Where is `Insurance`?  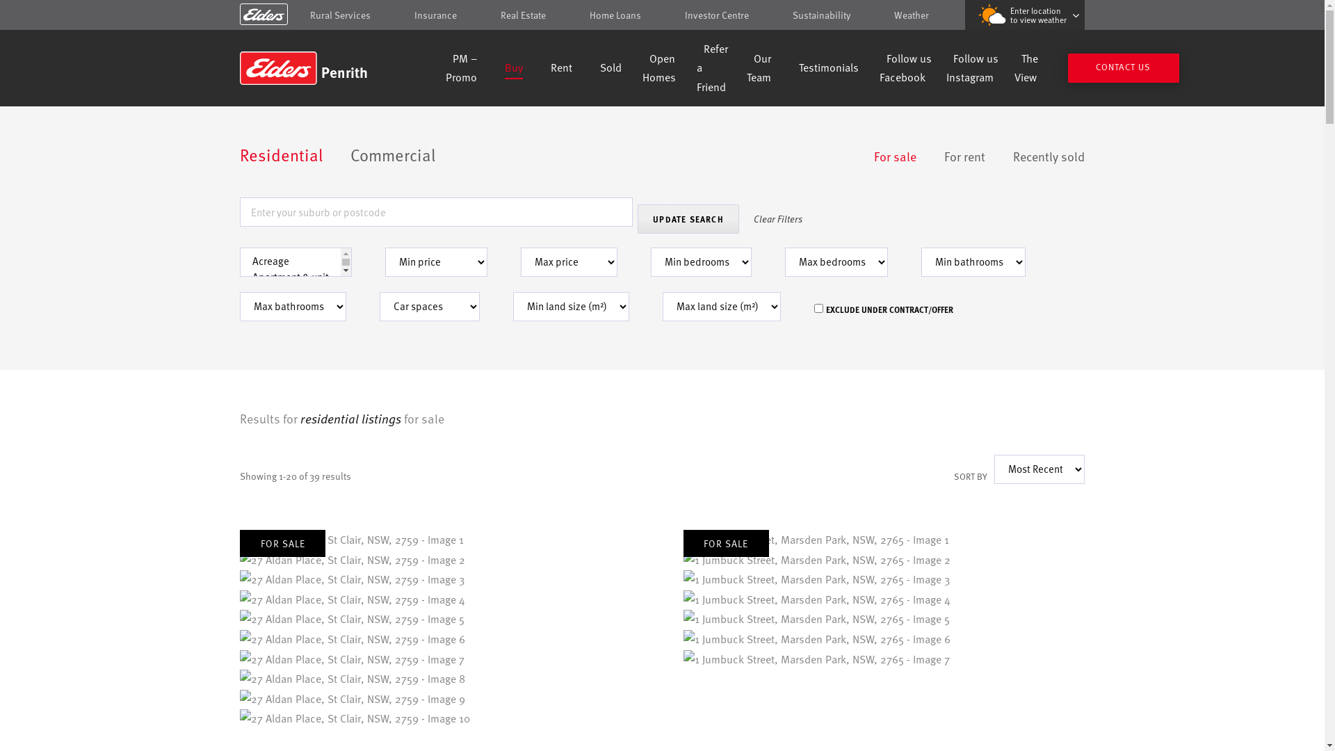
Insurance is located at coordinates (435, 15).